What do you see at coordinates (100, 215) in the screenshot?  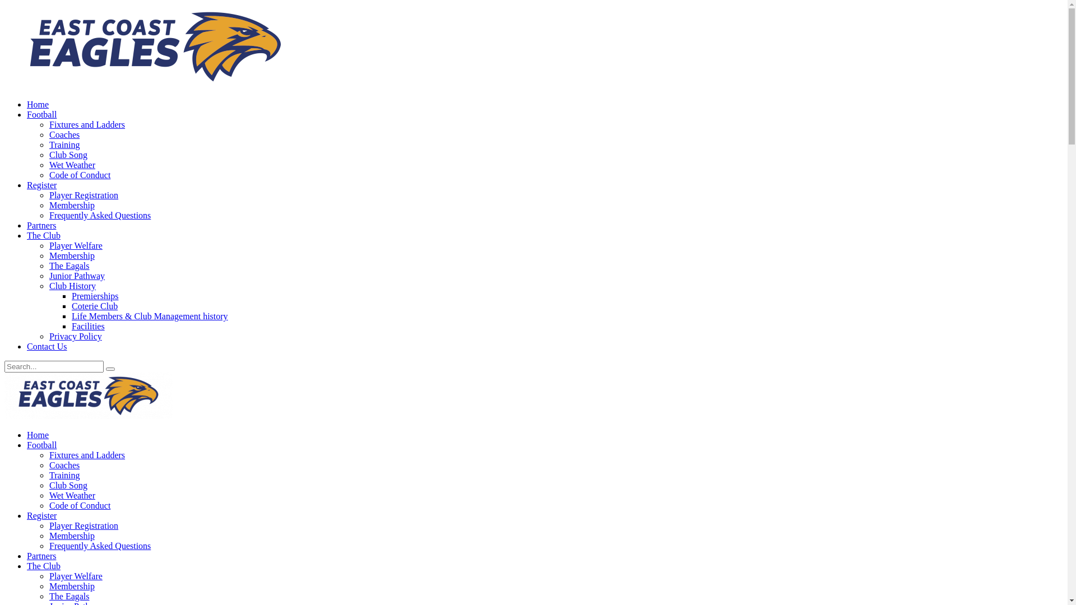 I see `Frequently Asked Questions` at bounding box center [100, 215].